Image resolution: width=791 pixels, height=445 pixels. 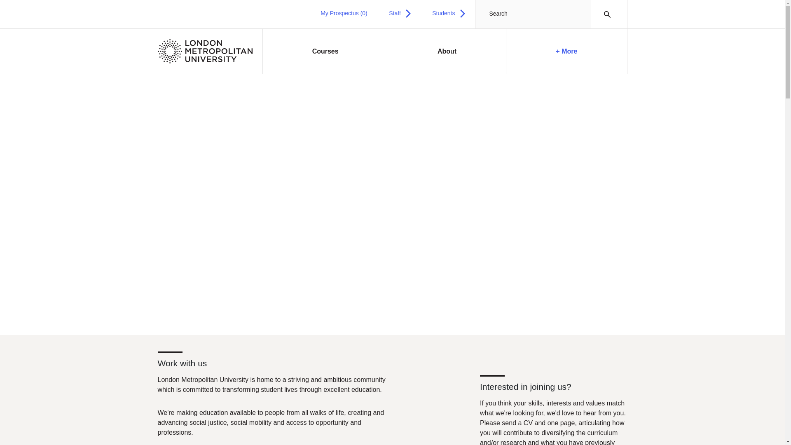 What do you see at coordinates (448, 13) in the screenshot?
I see `Students` at bounding box center [448, 13].